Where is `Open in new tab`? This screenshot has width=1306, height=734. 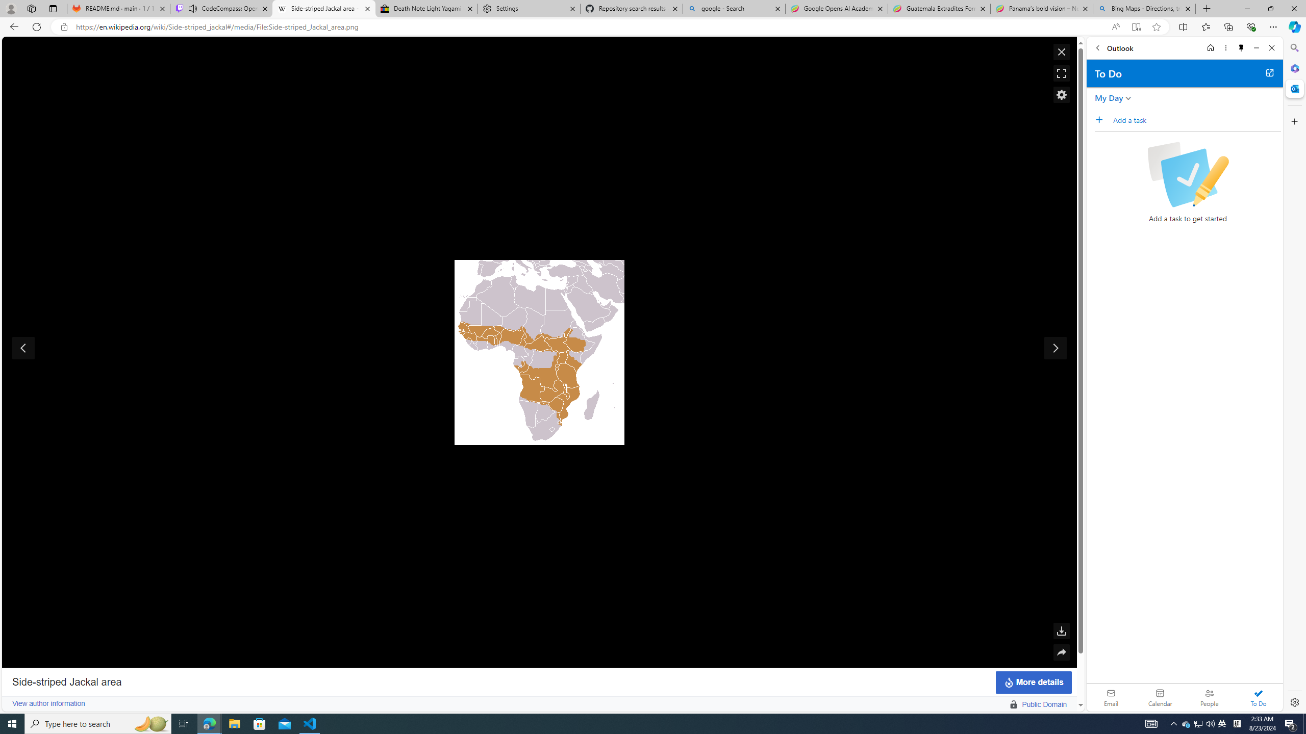 Open in new tab is located at coordinates (1269, 72).